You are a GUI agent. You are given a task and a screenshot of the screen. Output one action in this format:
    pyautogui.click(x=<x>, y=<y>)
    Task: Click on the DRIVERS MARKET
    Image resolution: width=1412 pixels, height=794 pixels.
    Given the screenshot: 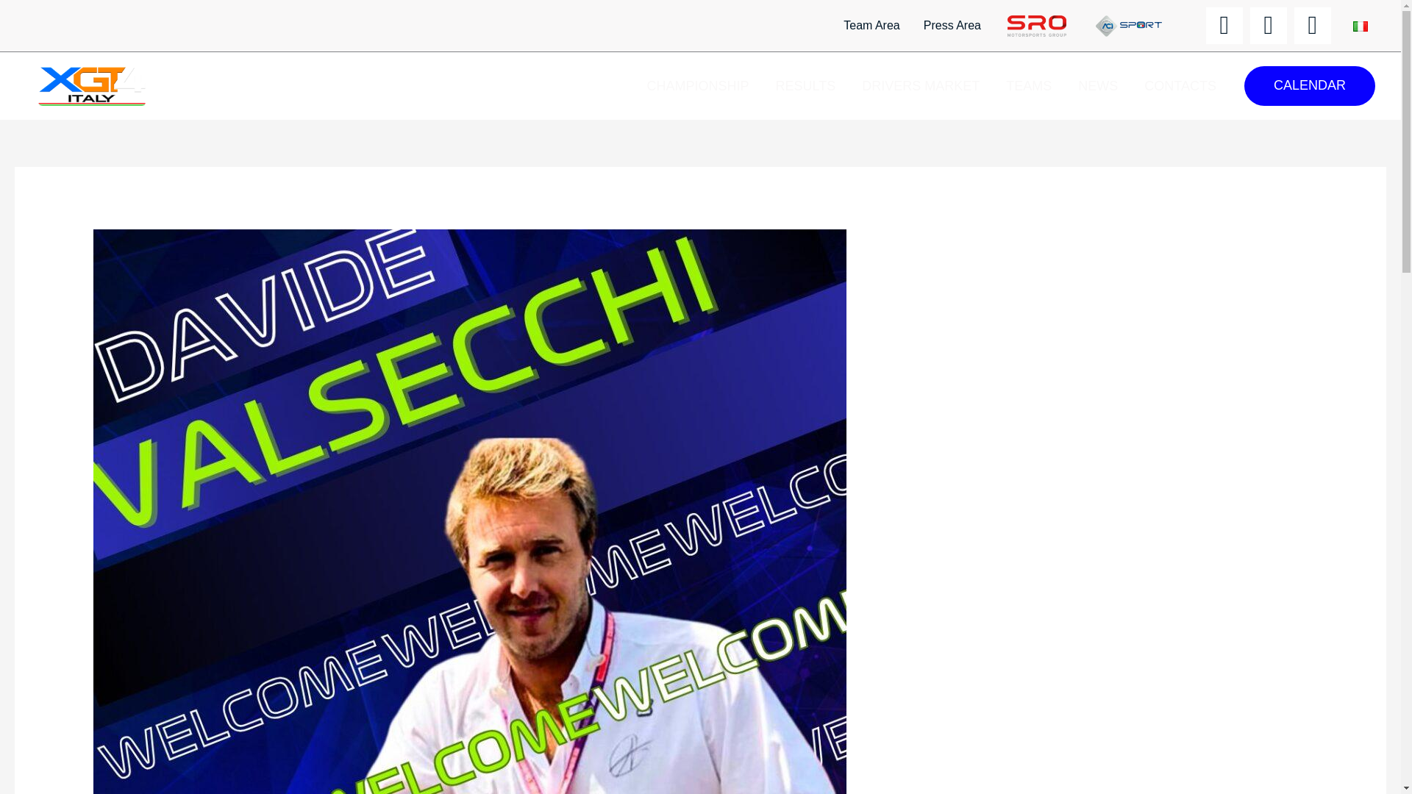 What is the action you would take?
    pyautogui.click(x=920, y=86)
    